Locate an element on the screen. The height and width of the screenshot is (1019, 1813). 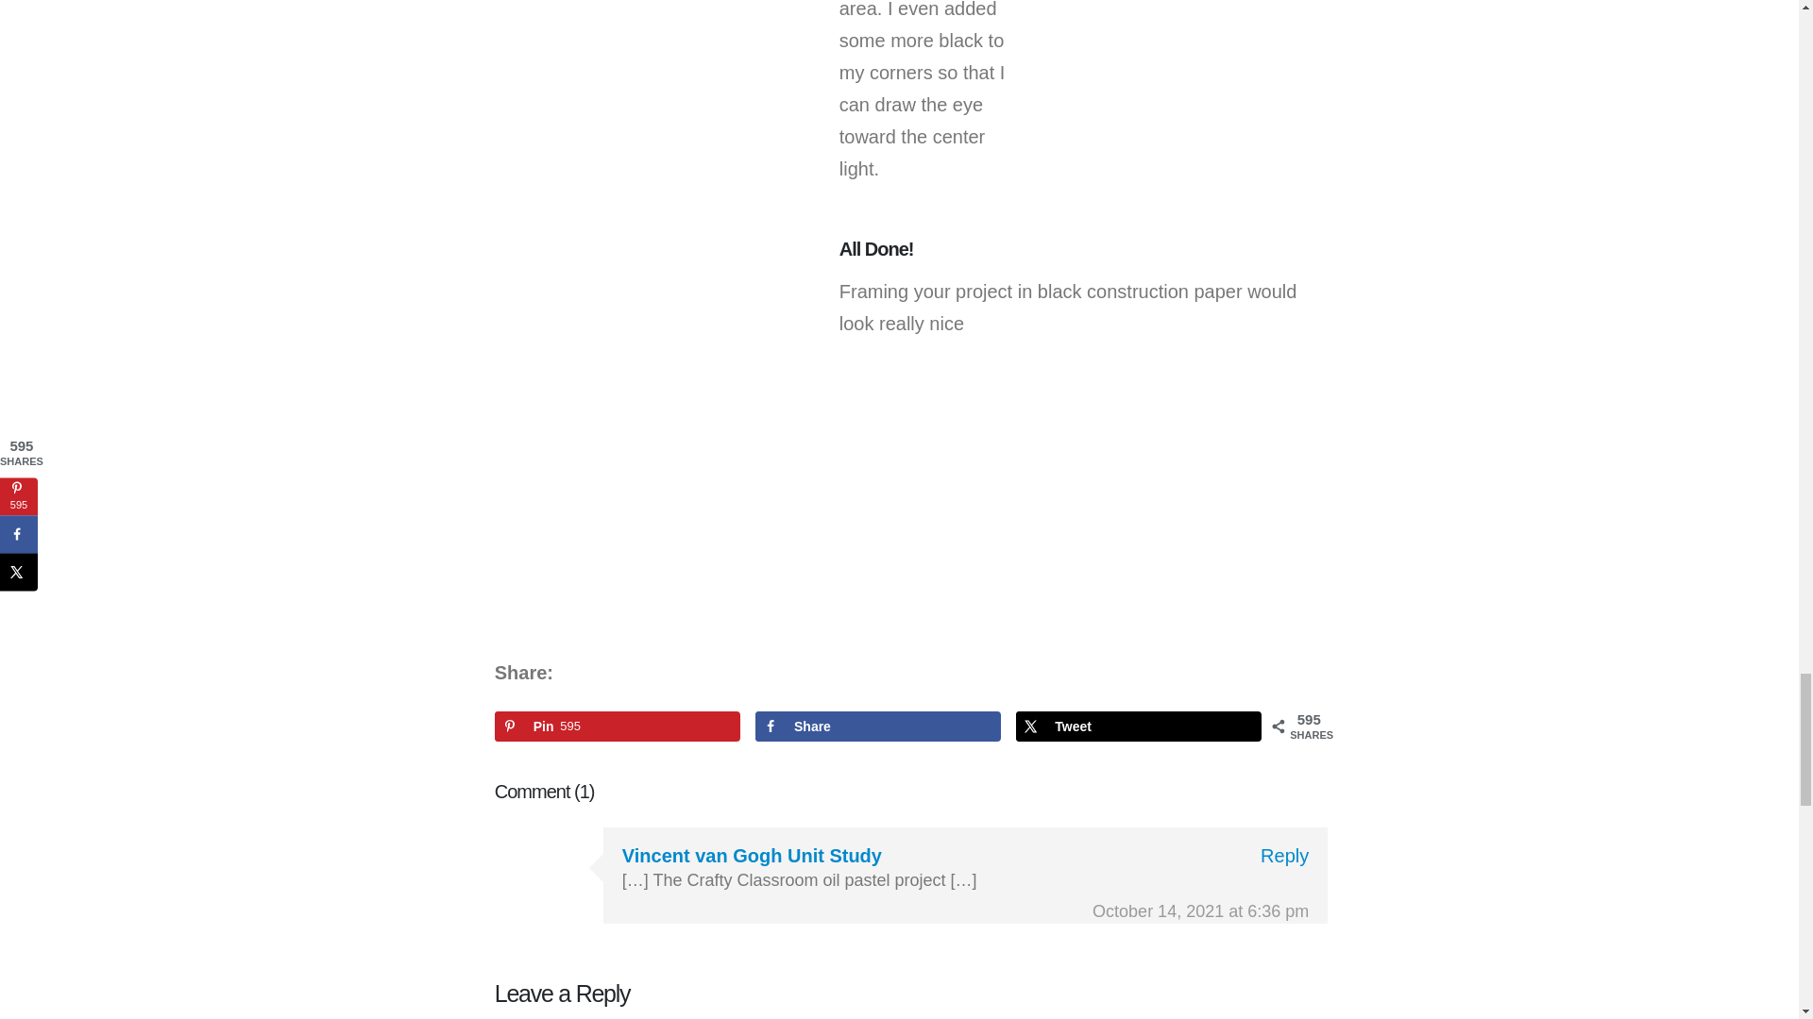
Save to Pinterest is located at coordinates (618, 727).